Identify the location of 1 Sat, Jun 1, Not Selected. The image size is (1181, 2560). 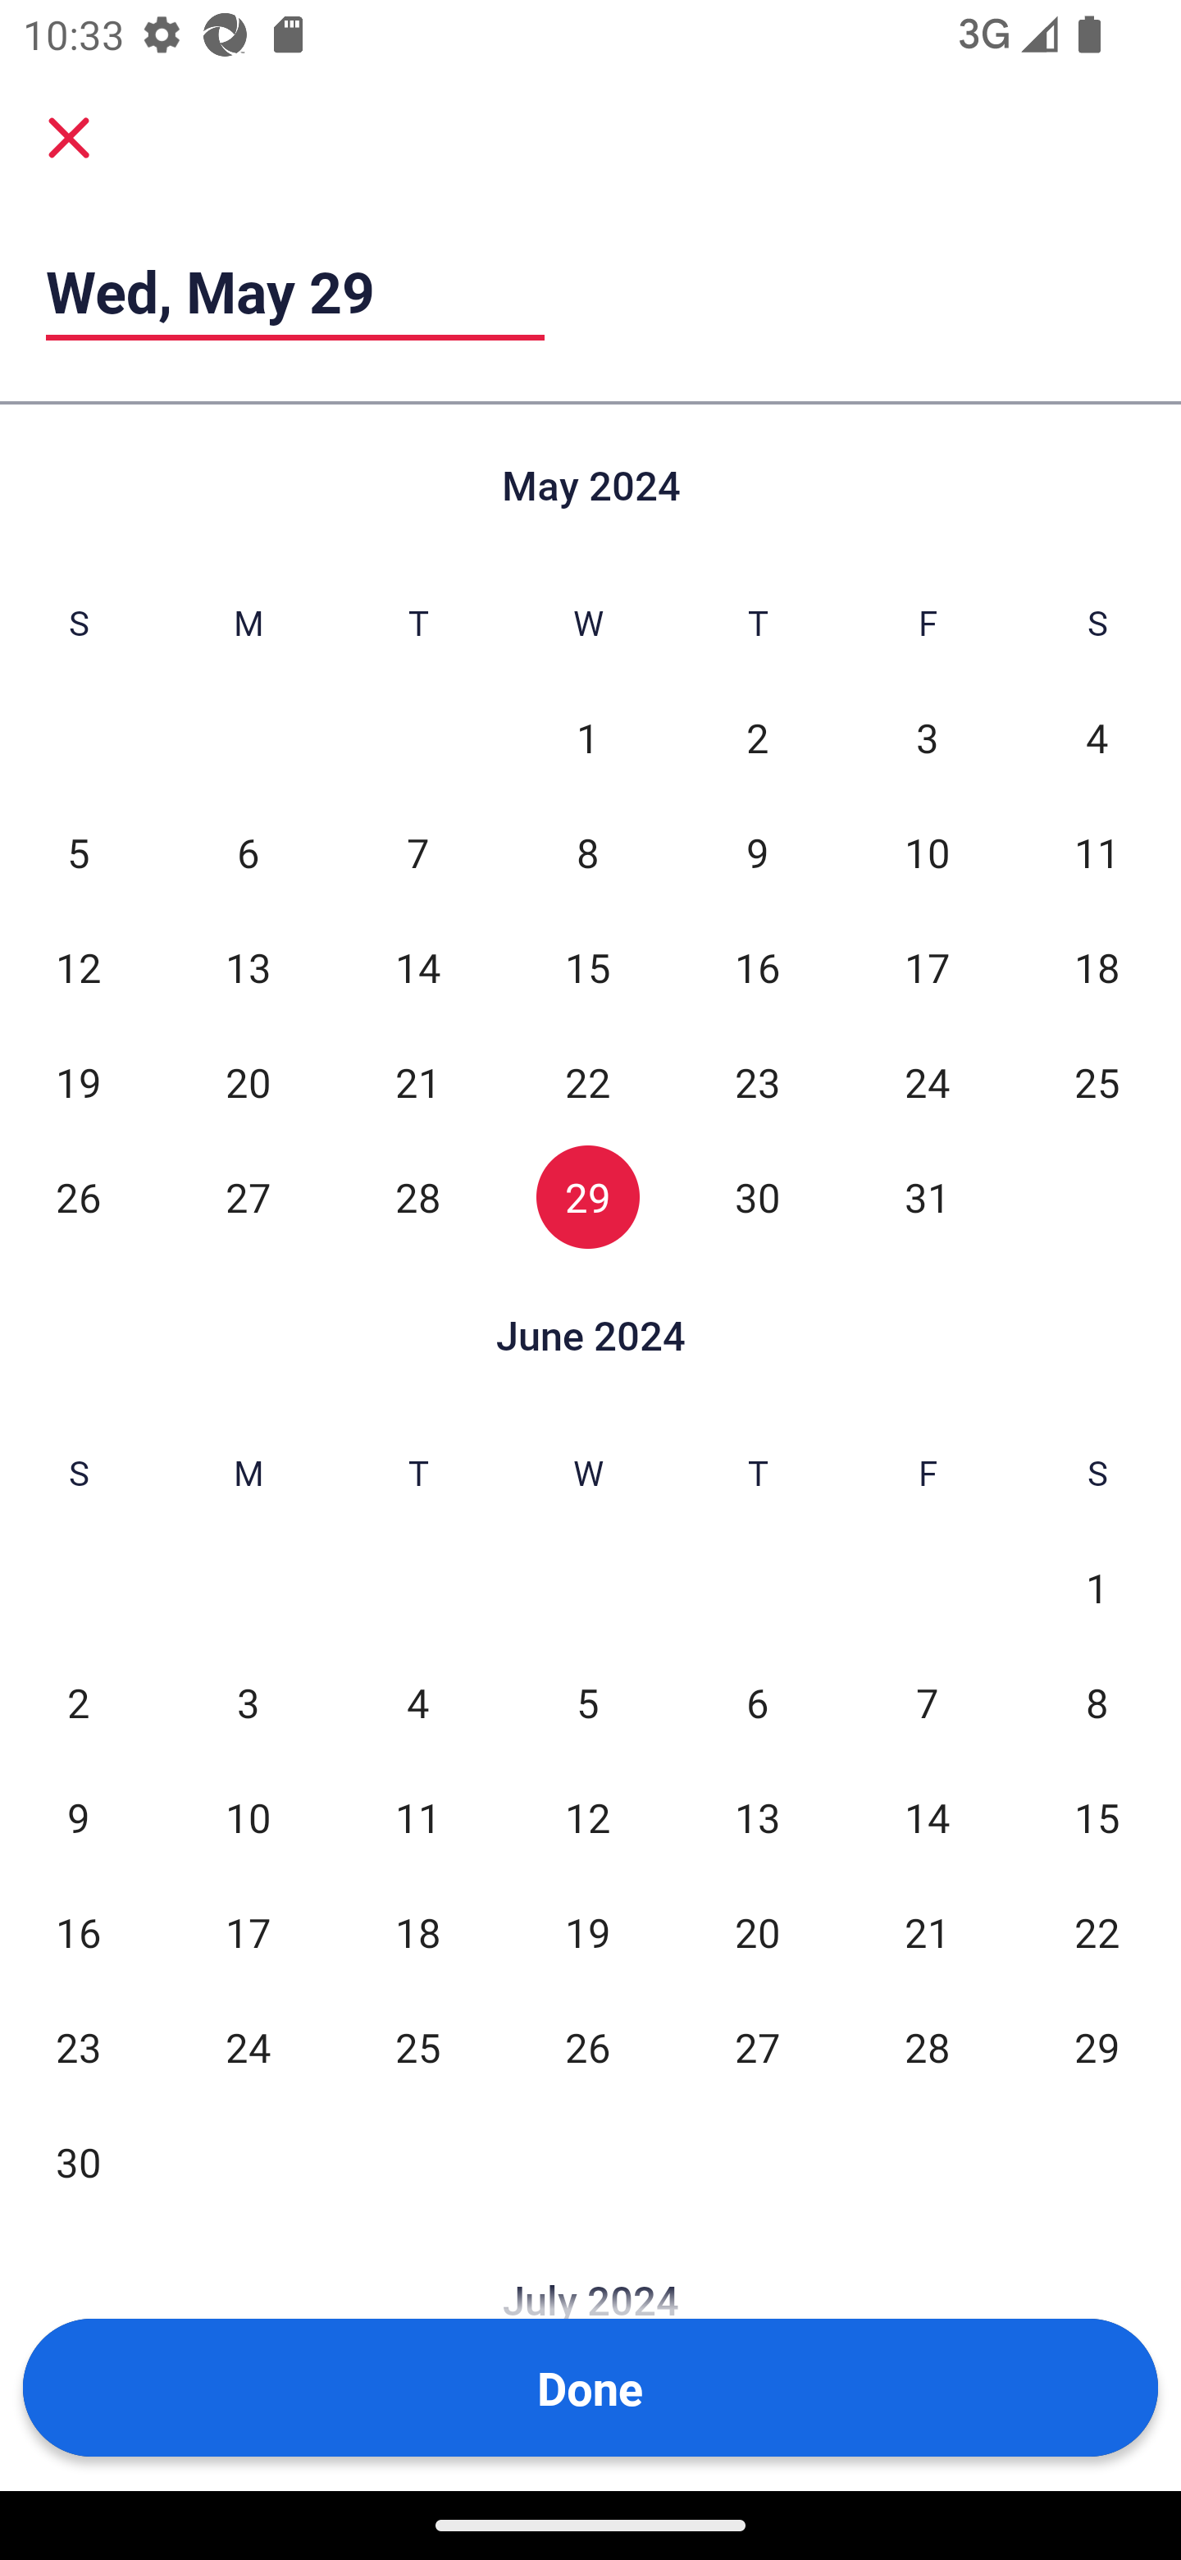
(1097, 1589).